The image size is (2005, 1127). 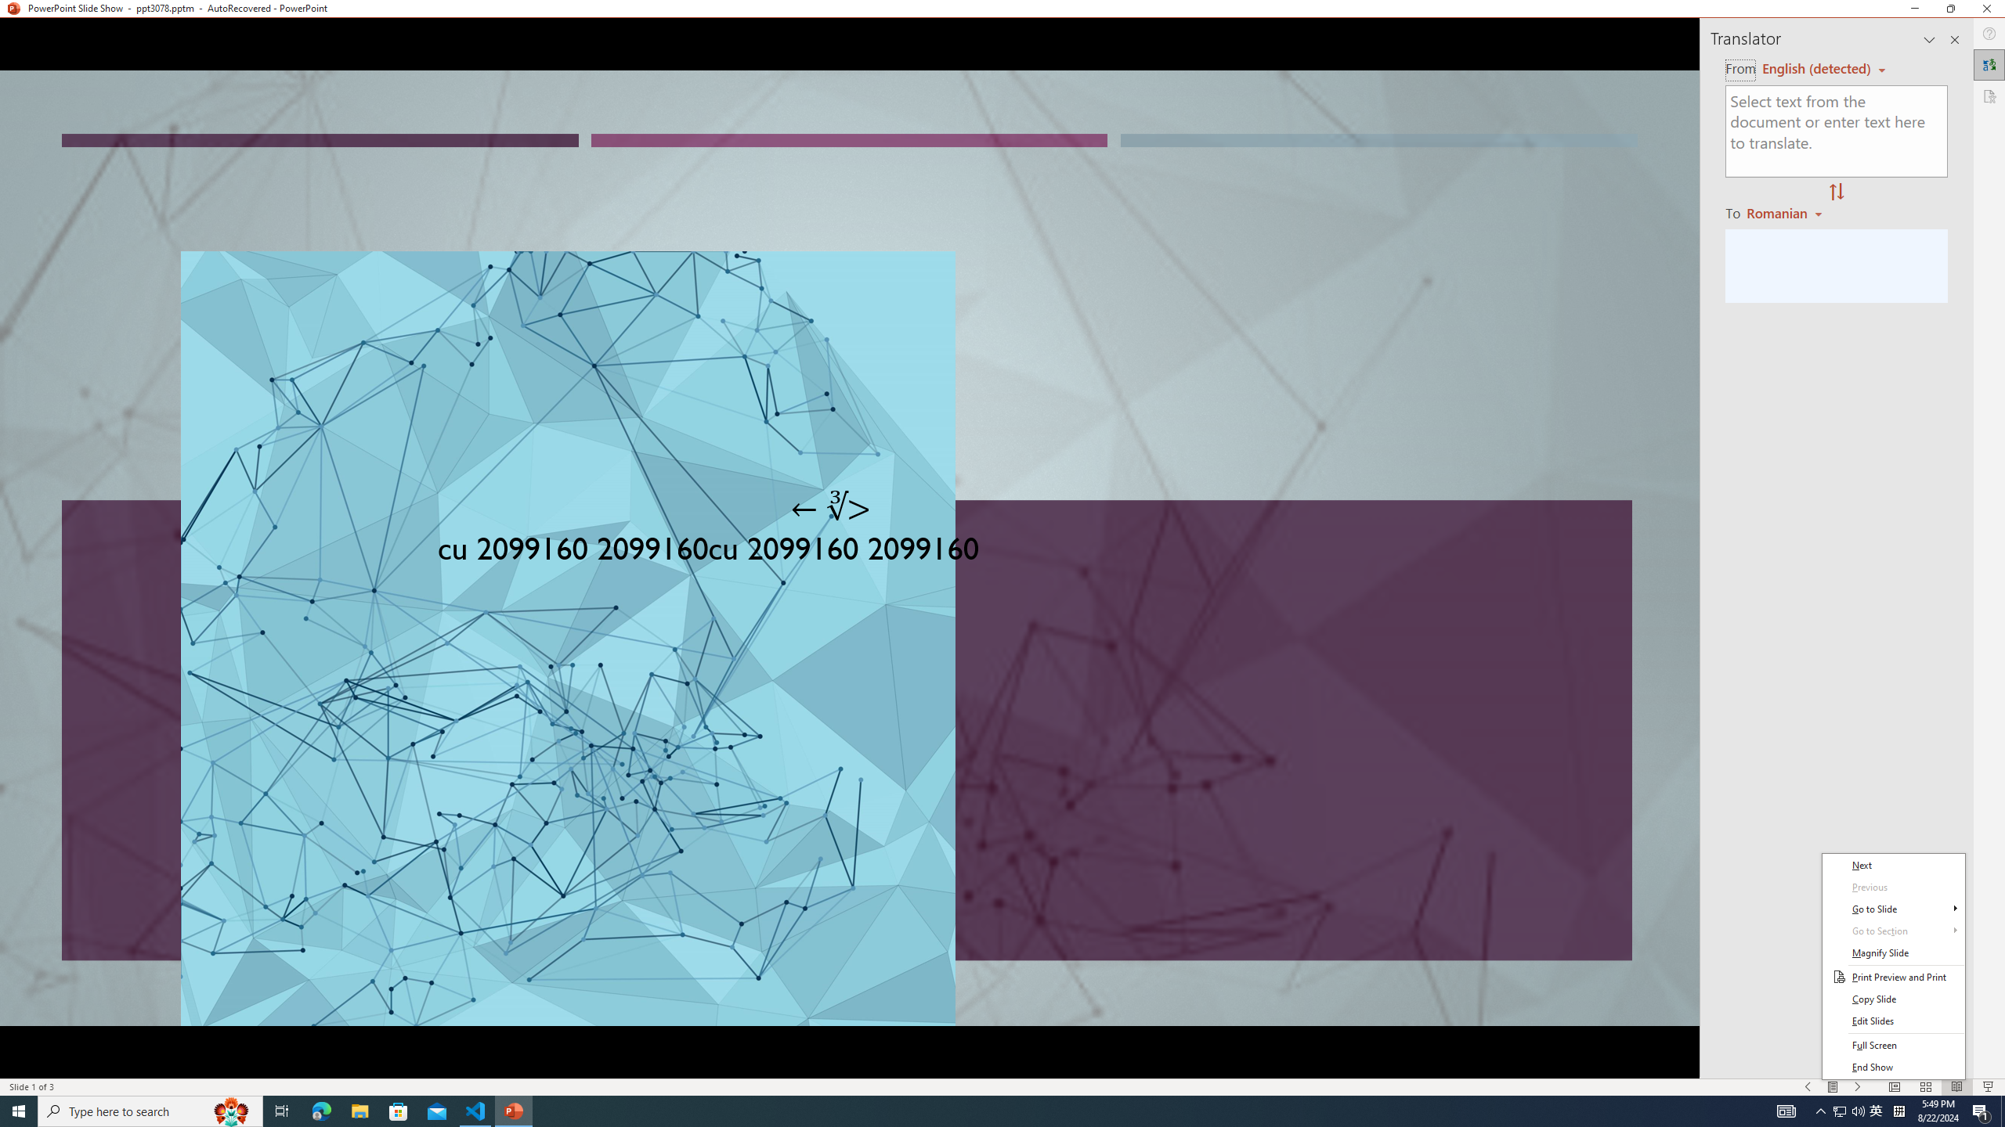 What do you see at coordinates (1982, 1111) in the screenshot?
I see `Action Center, 1 new notification` at bounding box center [1982, 1111].